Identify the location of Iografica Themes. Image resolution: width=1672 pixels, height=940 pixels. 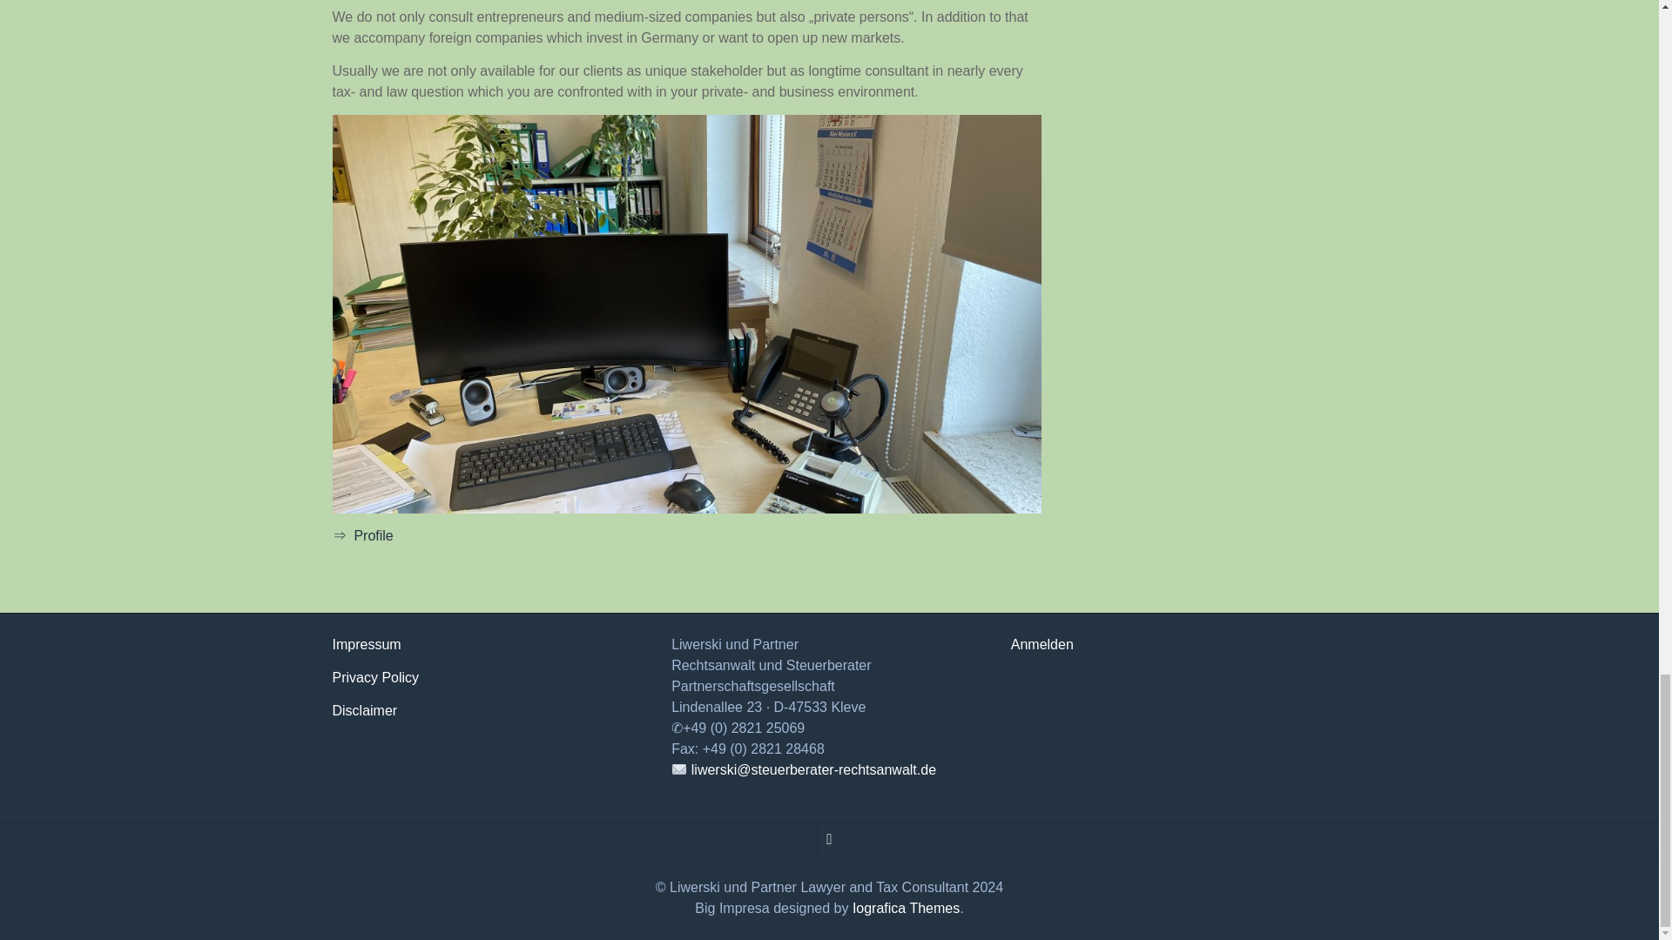
(906, 907).